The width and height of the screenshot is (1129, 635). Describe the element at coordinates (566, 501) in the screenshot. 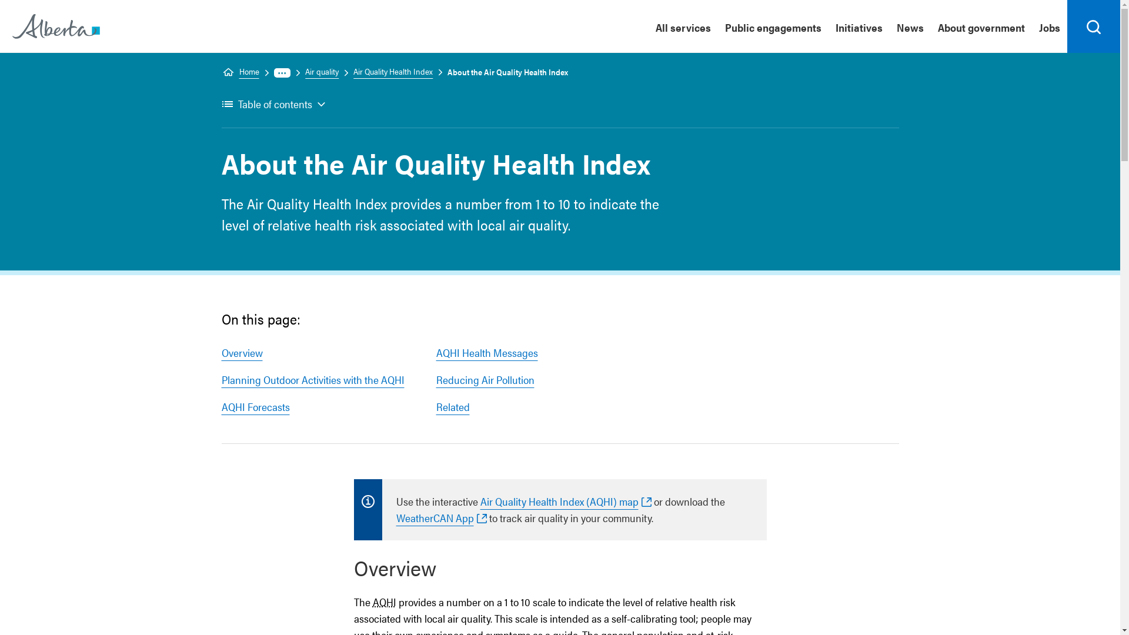

I see `Air Quality Health Index (AQHI) map` at that location.